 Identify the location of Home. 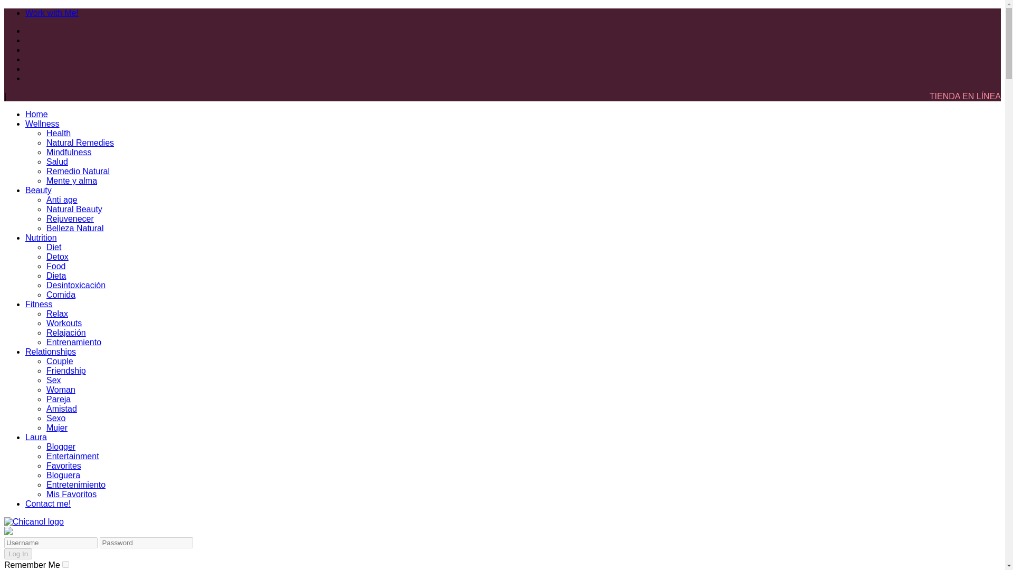
(36, 114).